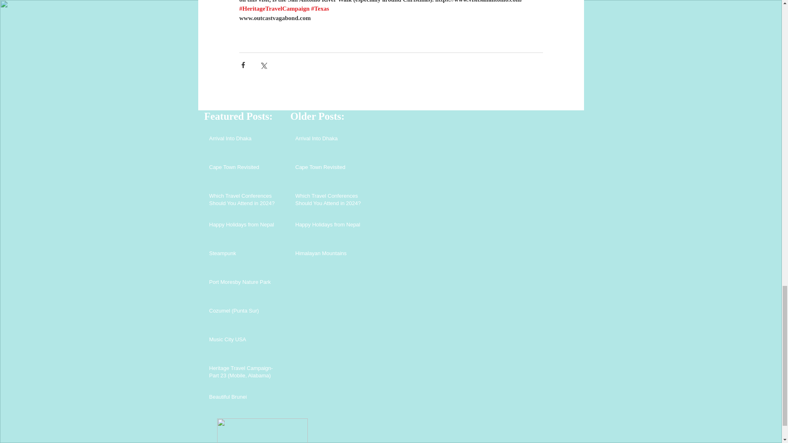 Image resolution: width=788 pixels, height=443 pixels. Describe the element at coordinates (245, 140) in the screenshot. I see `Arrival Into Dhaka` at that location.